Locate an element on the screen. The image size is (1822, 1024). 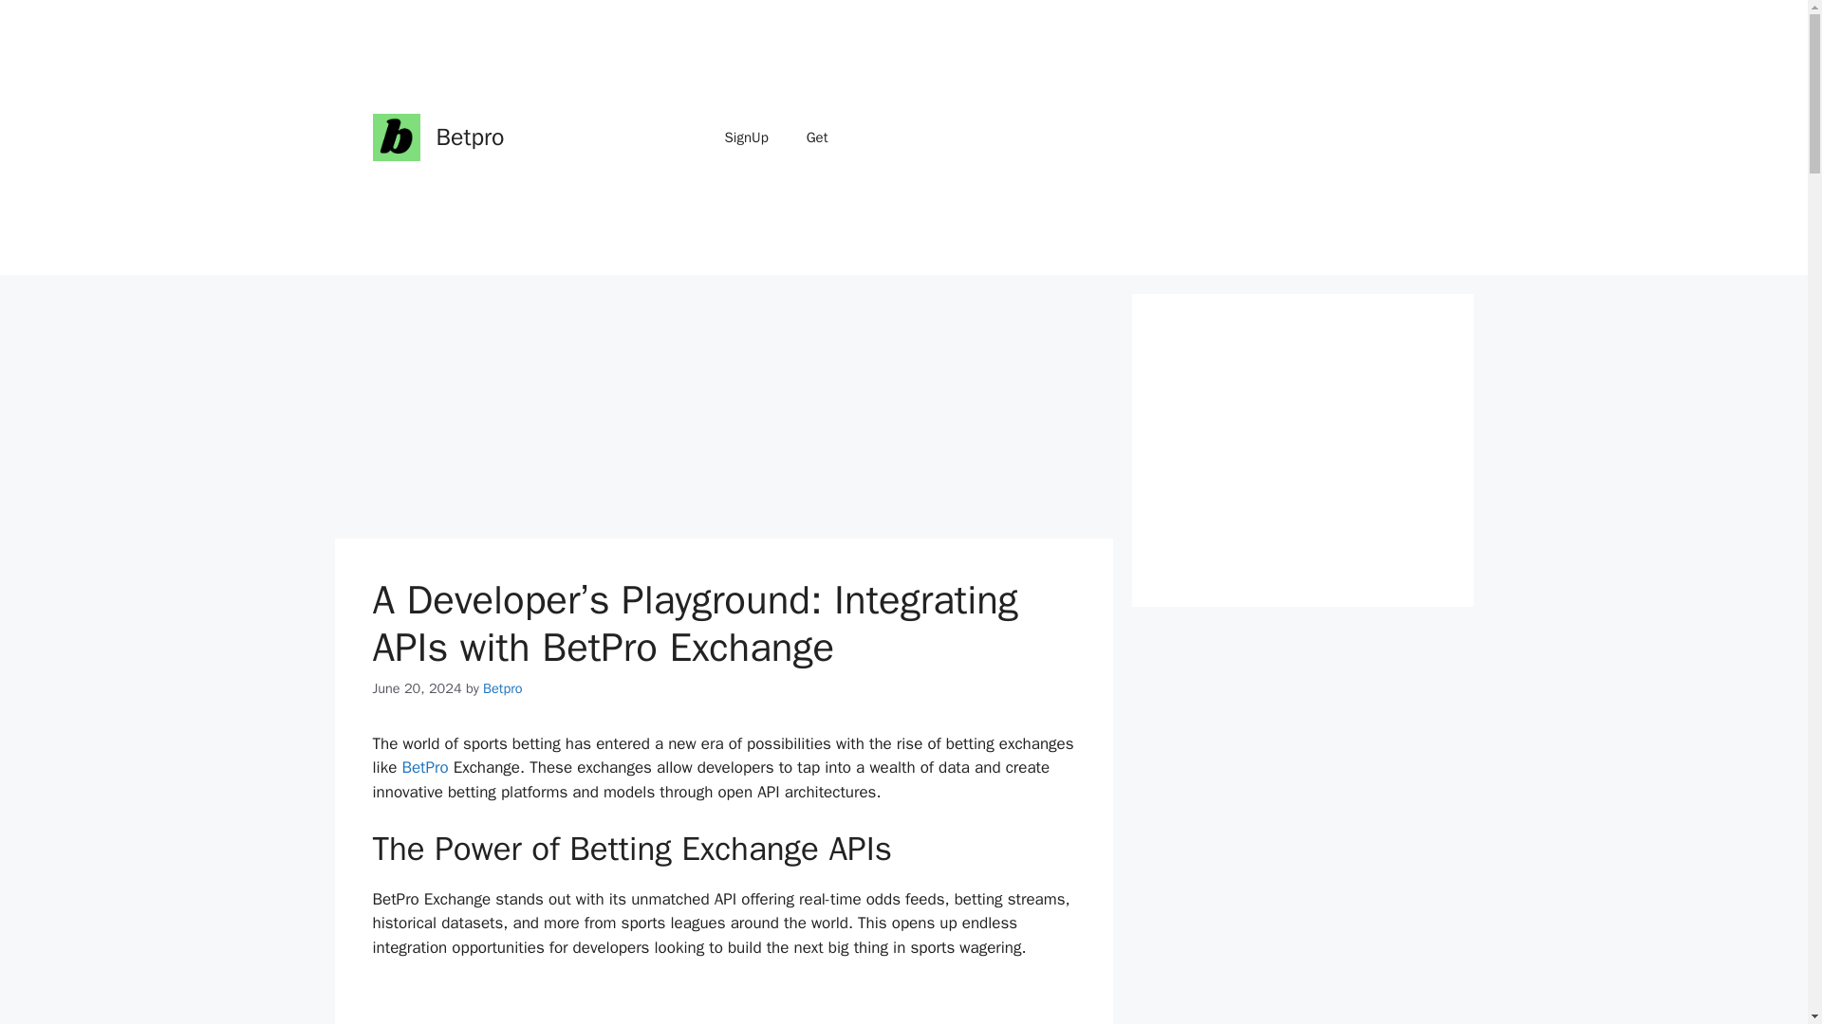
Betpro is located at coordinates (503, 688).